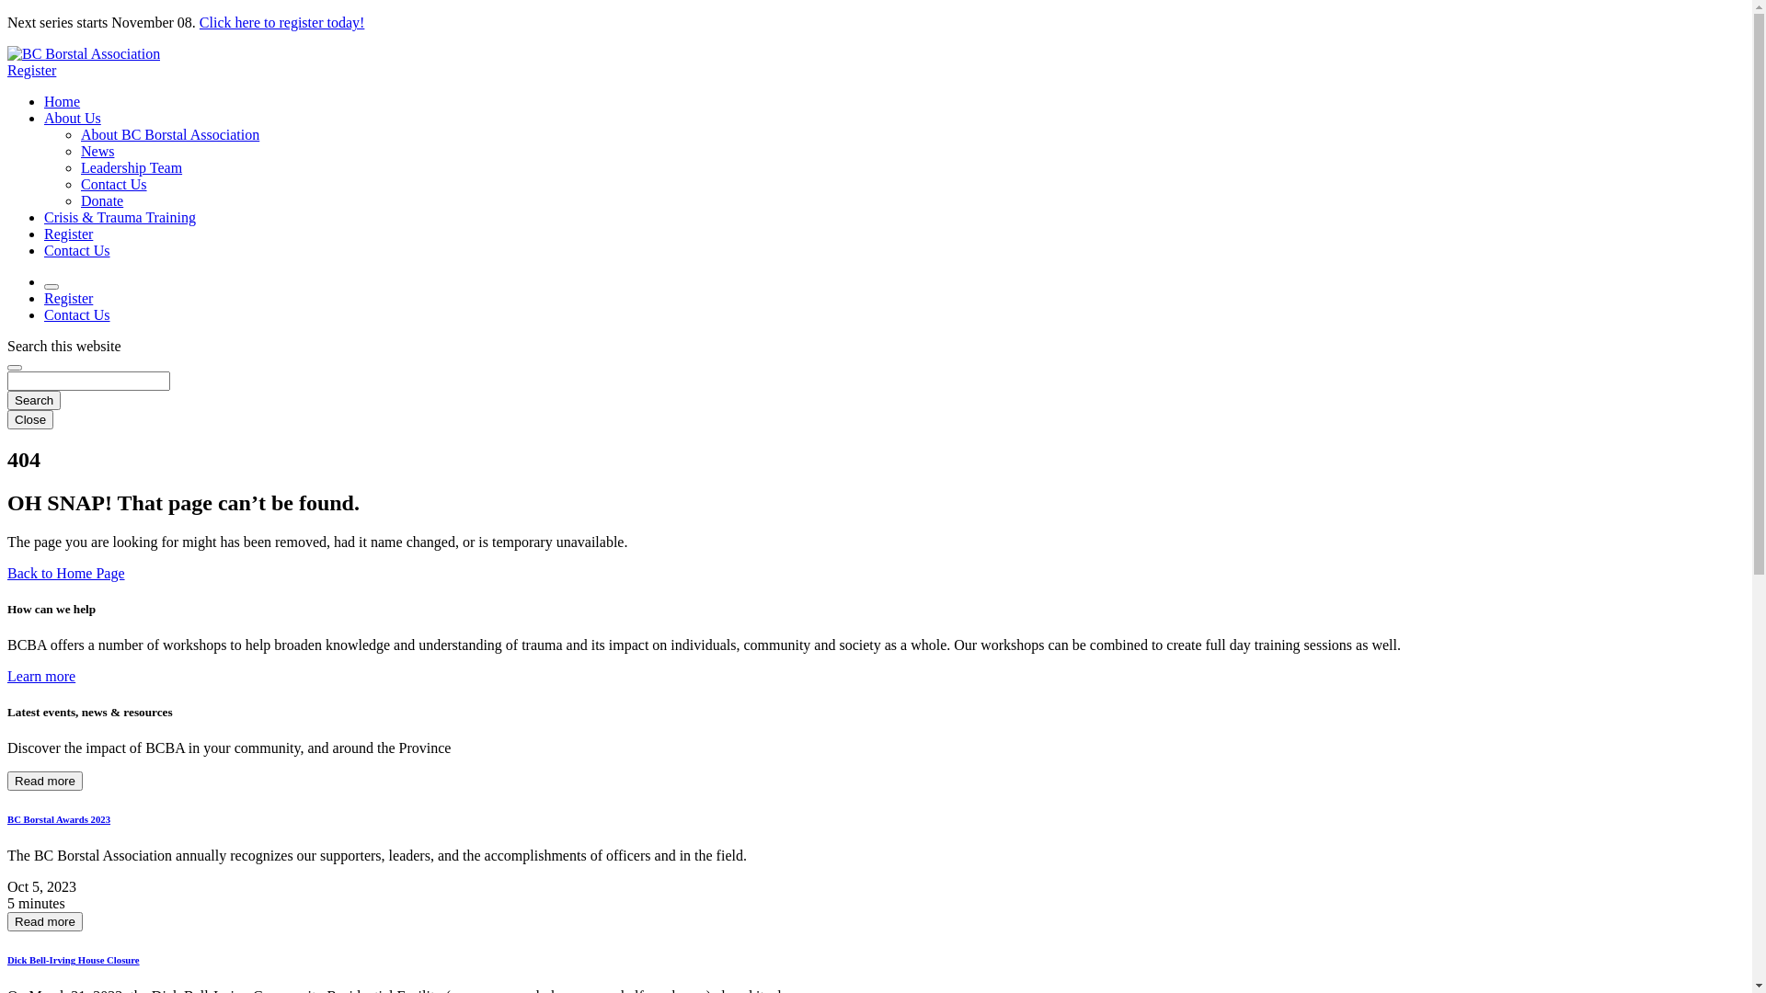 This screenshot has height=993, width=1766. I want to click on About Us, so click(73, 118).